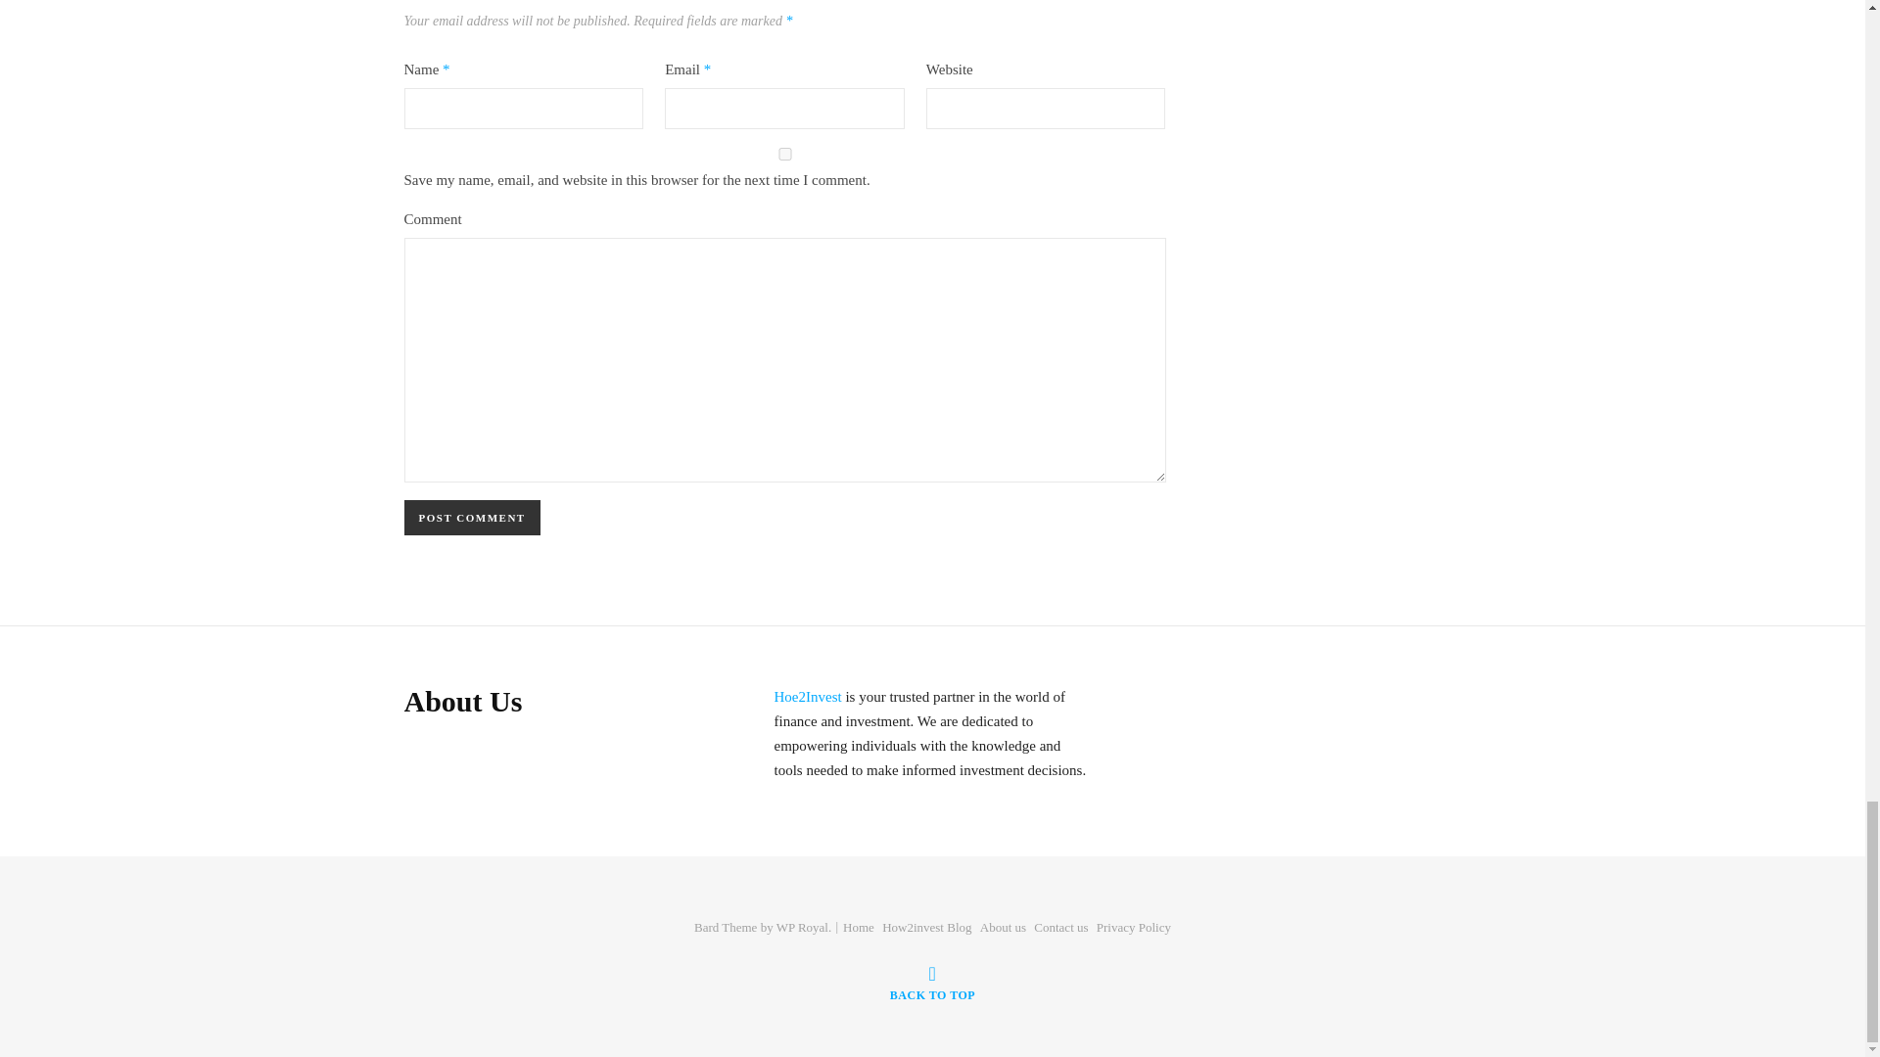  Describe the element at coordinates (784, 155) in the screenshot. I see `yes` at that location.